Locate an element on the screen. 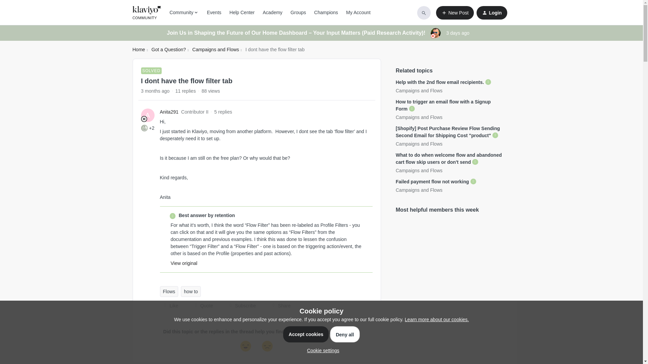 This screenshot has height=364, width=648. Help Center is located at coordinates (242, 12).